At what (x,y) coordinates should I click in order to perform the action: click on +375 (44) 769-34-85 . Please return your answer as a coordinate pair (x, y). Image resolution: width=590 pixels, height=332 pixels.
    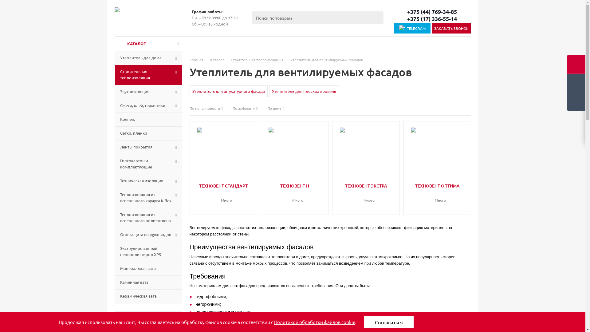
    Looking at the image, I should click on (432, 12).